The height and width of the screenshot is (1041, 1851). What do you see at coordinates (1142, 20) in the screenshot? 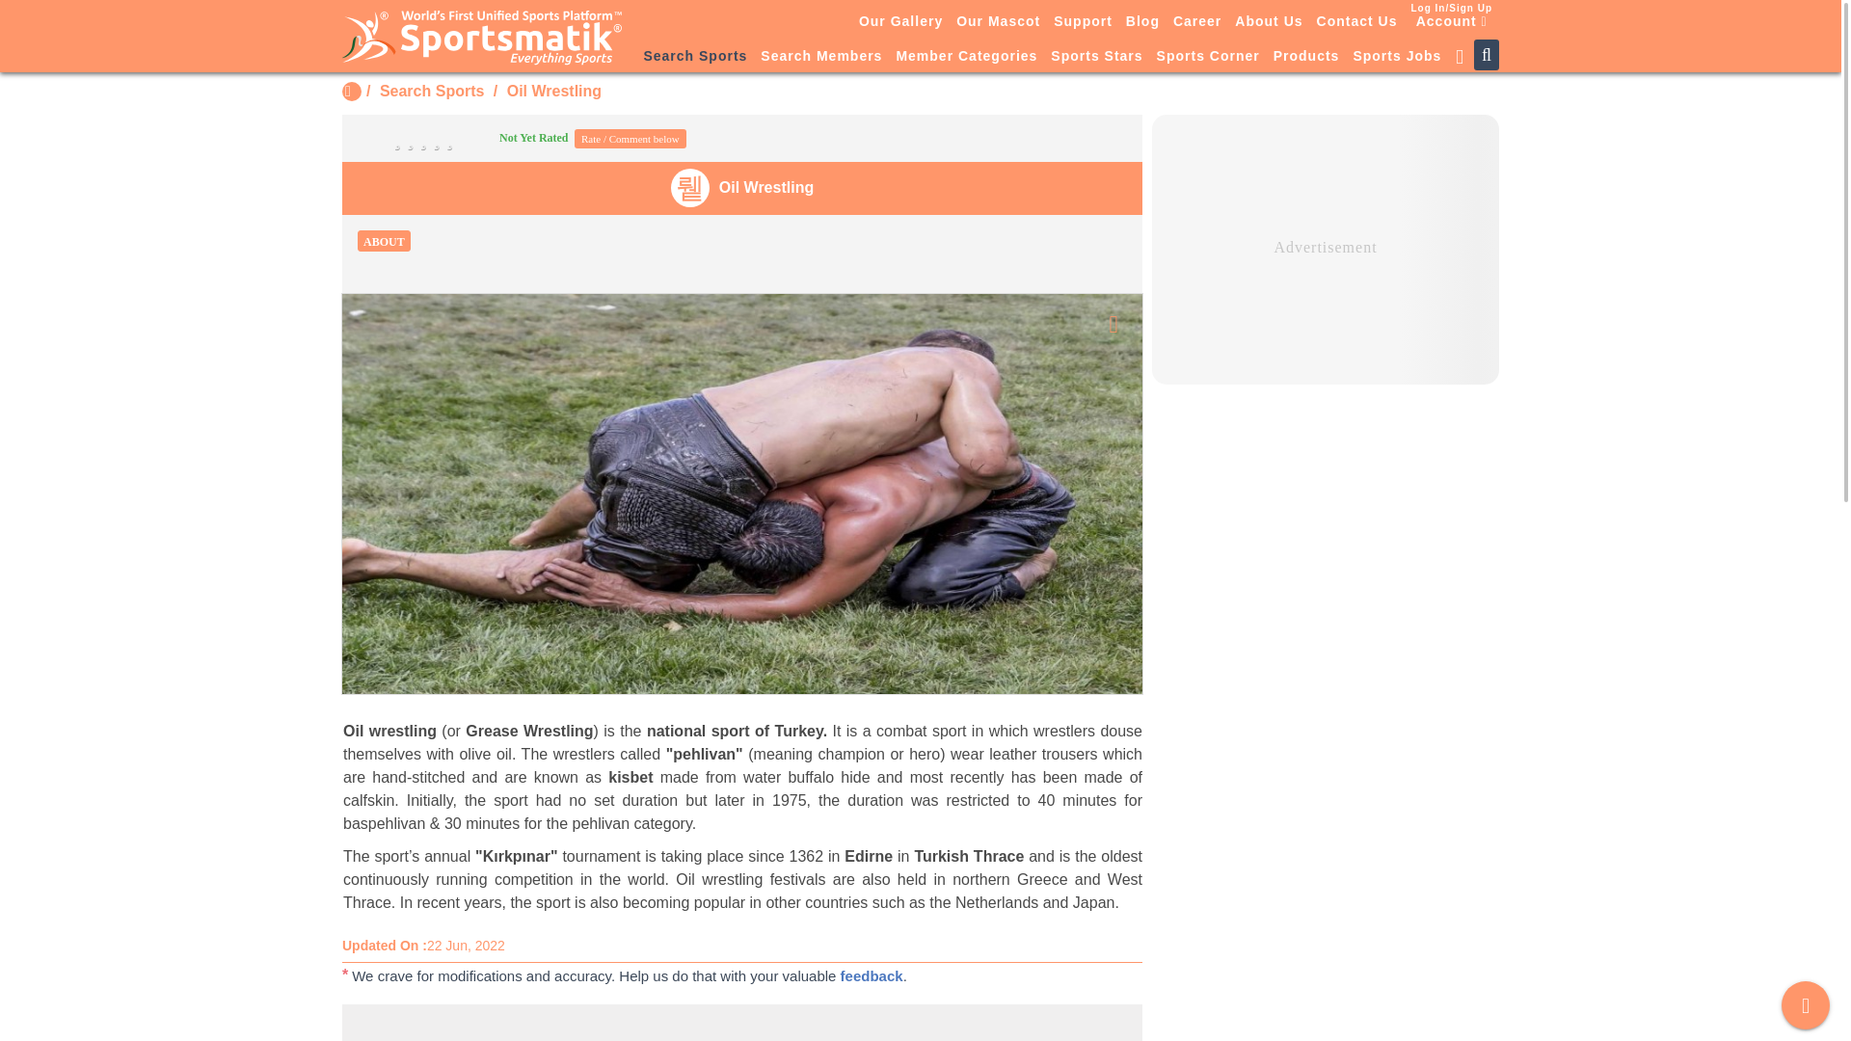
I see `Blog` at bounding box center [1142, 20].